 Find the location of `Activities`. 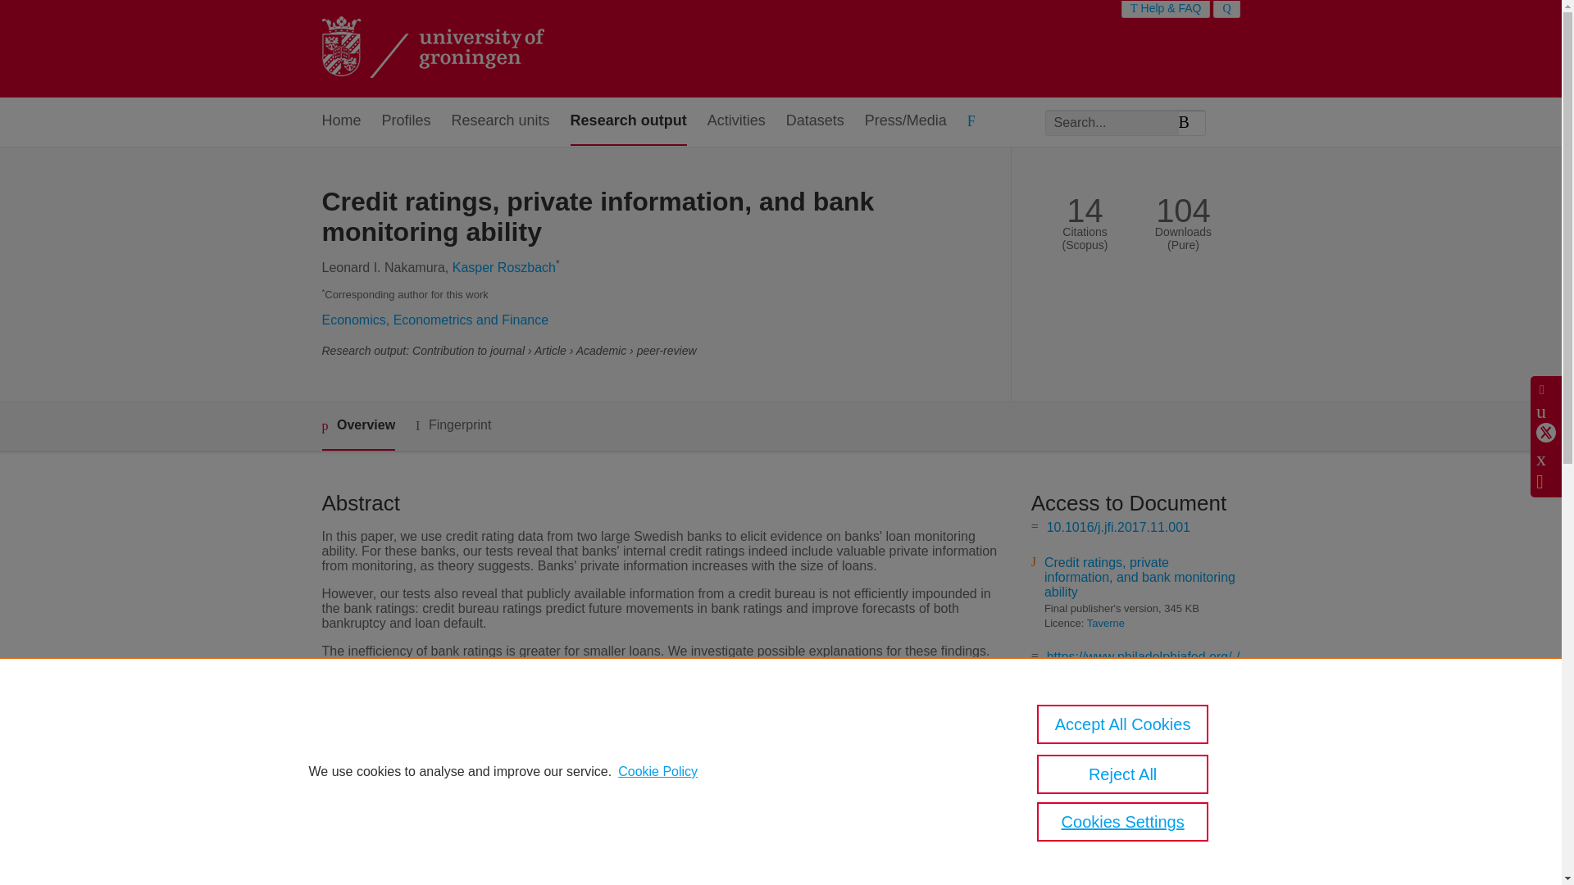

Activities is located at coordinates (736, 121).